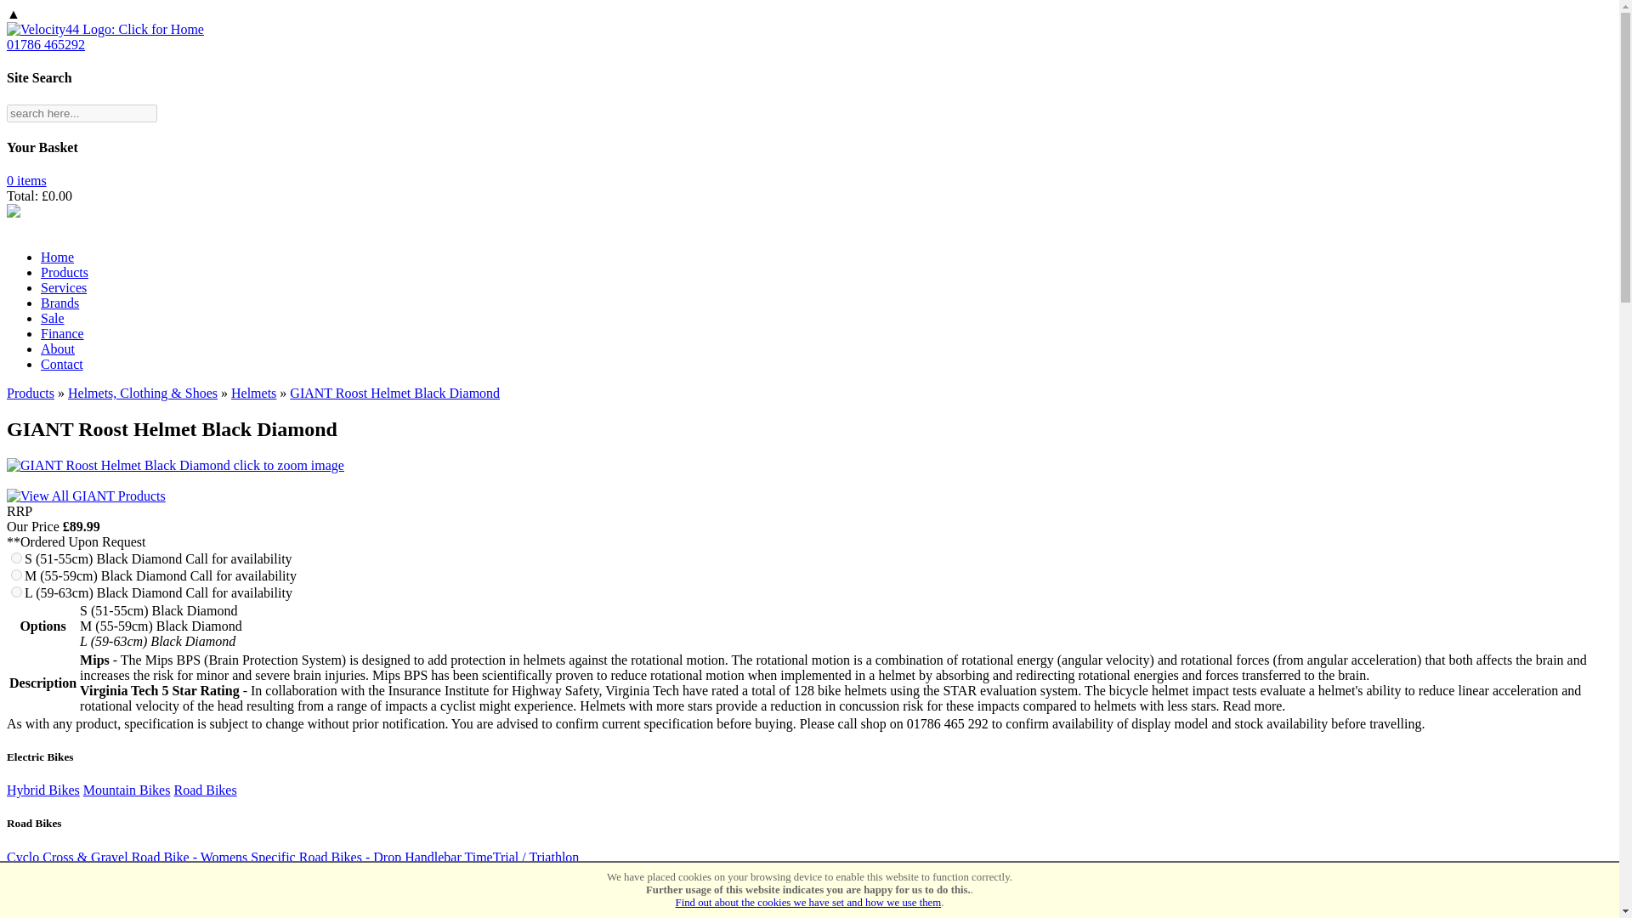 This screenshot has height=918, width=1632. I want to click on Checkout Now, so click(26, 180).